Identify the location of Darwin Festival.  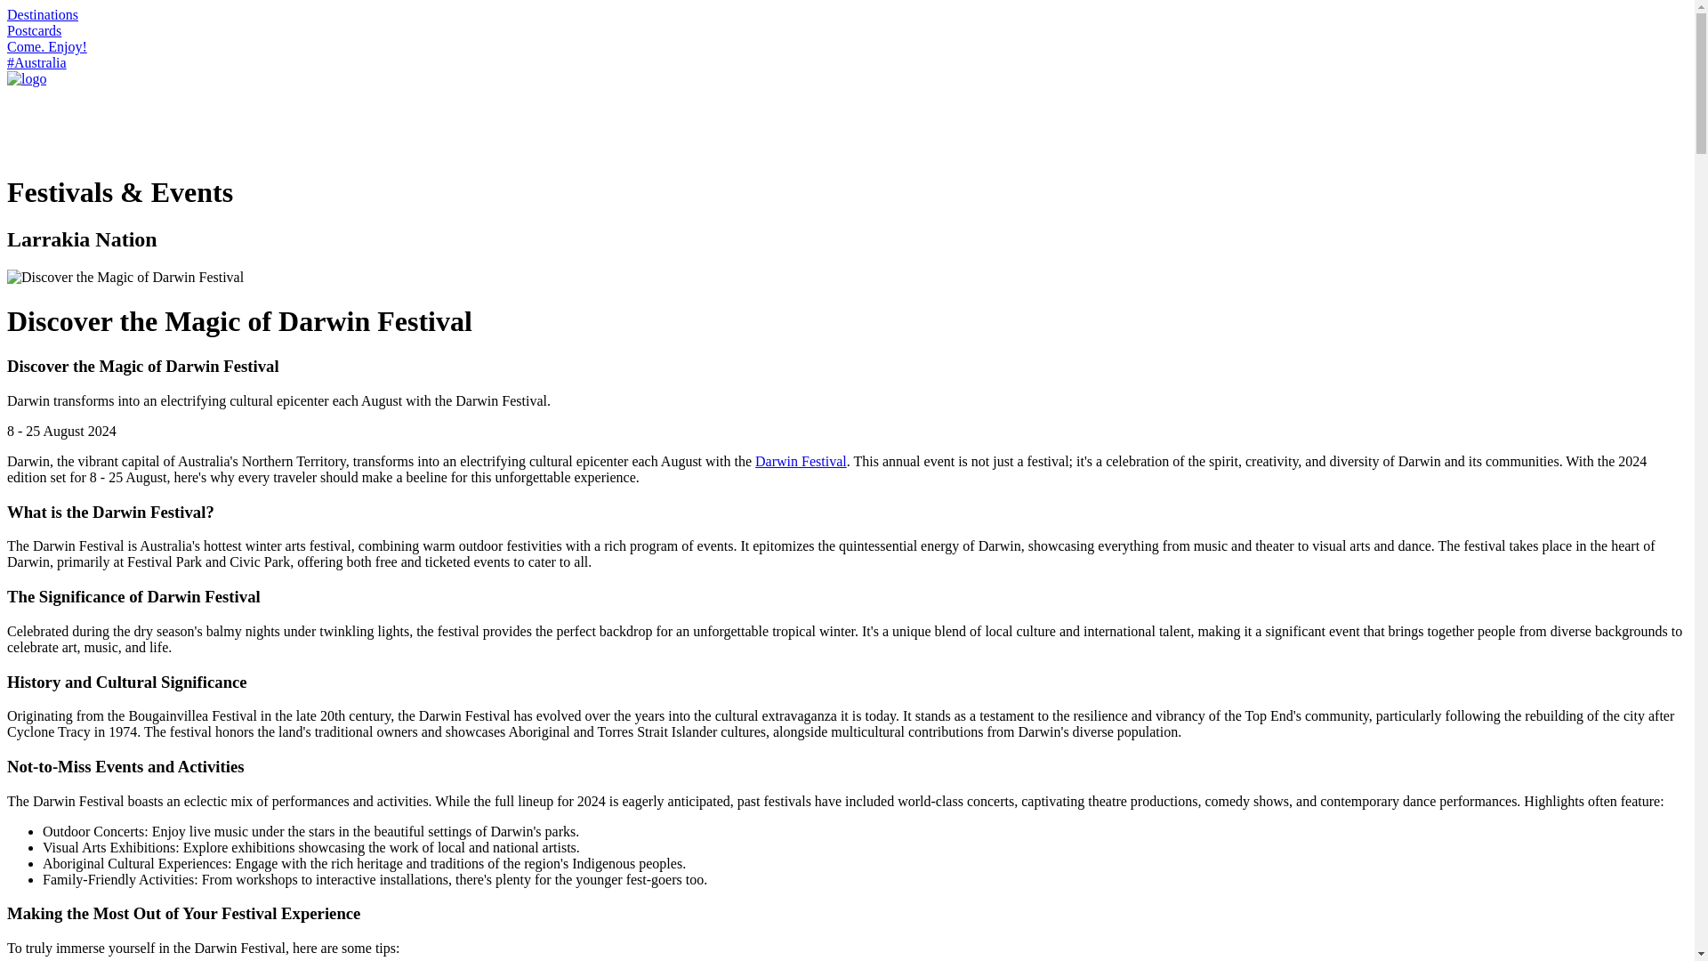
(801, 461).